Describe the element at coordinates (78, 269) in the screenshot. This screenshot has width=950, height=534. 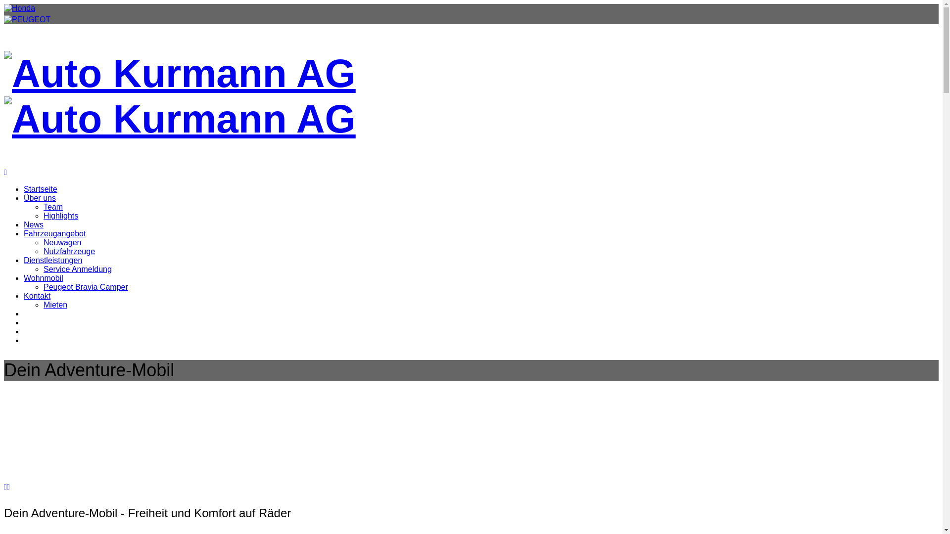
I see `Service Anmeldung` at that location.